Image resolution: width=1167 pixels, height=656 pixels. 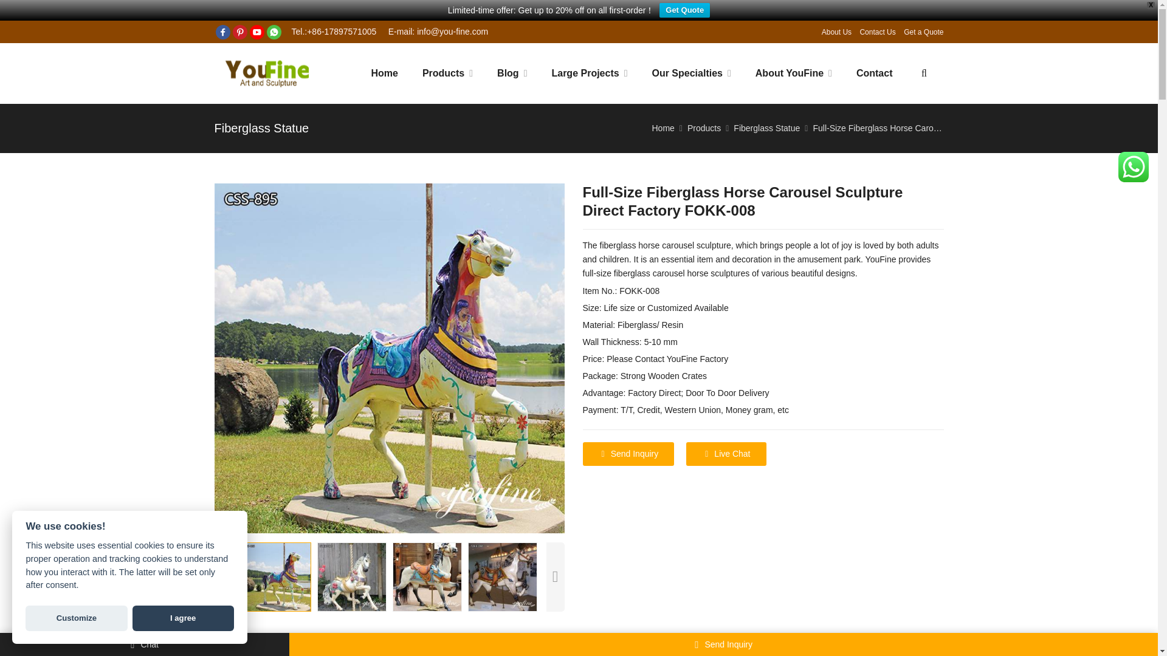 I want to click on Pinterest, so click(x=239, y=32).